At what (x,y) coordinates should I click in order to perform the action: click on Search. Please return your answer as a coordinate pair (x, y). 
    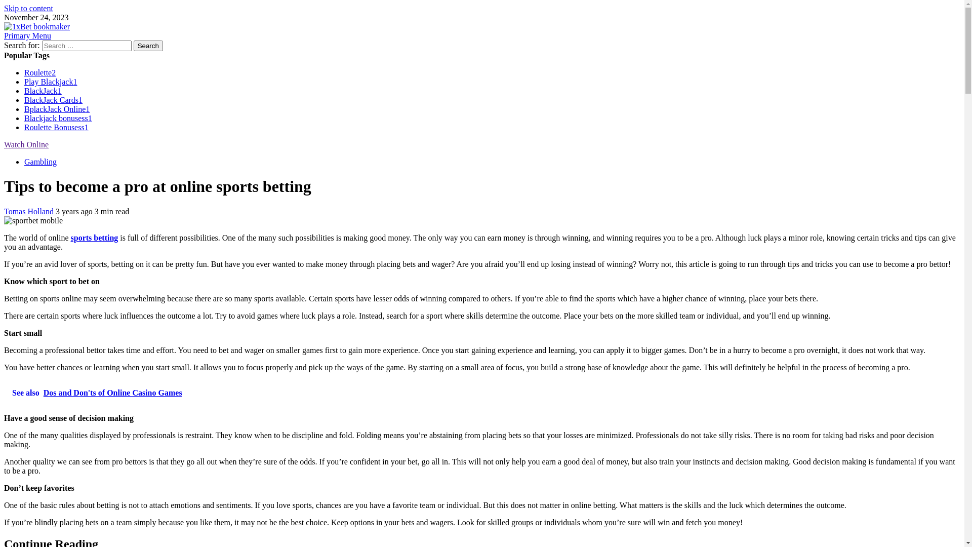
    Looking at the image, I should click on (148, 46).